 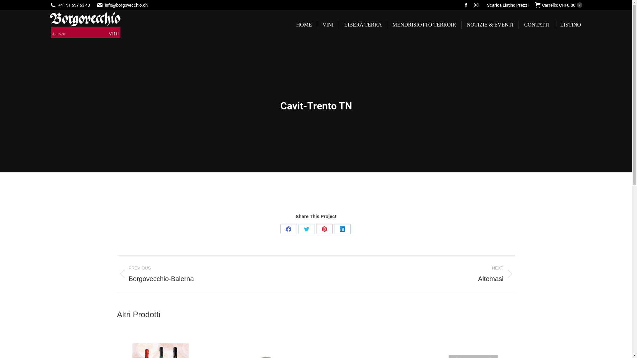 I want to click on Share on LinkedIn, so click(x=342, y=229).